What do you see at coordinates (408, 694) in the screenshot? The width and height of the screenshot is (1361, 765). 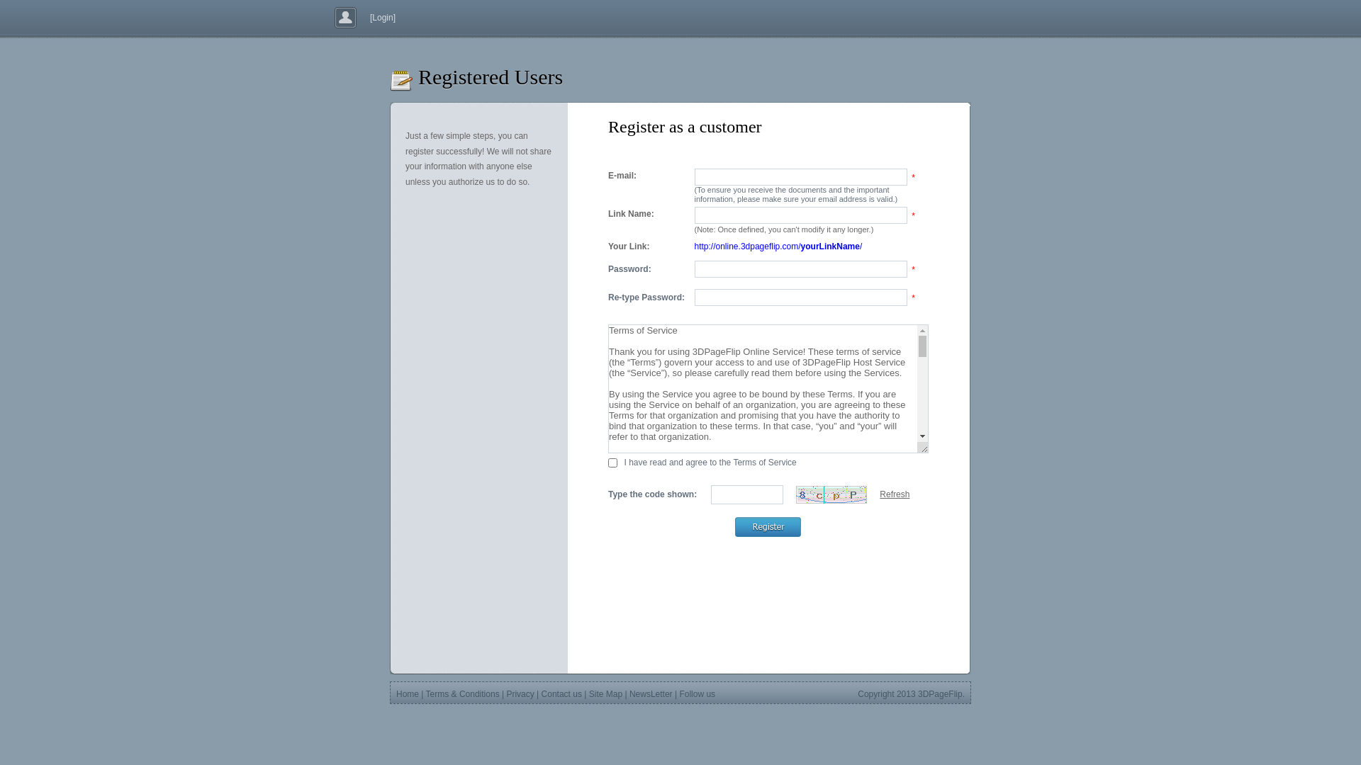 I see `Home` at bounding box center [408, 694].